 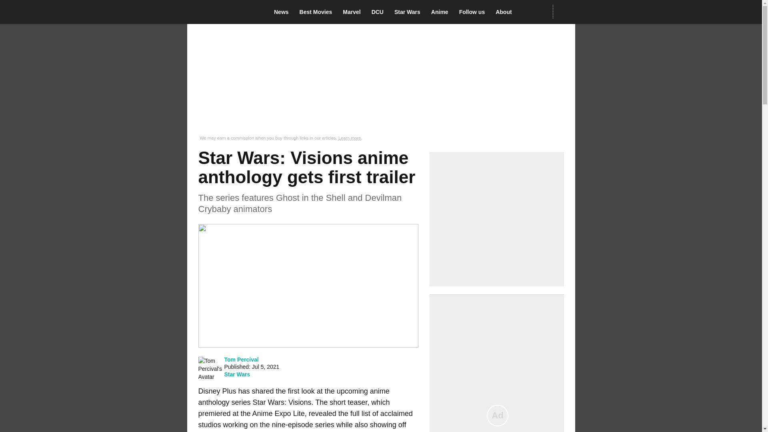 What do you see at coordinates (318, 12) in the screenshot?
I see `Best Movies` at bounding box center [318, 12].